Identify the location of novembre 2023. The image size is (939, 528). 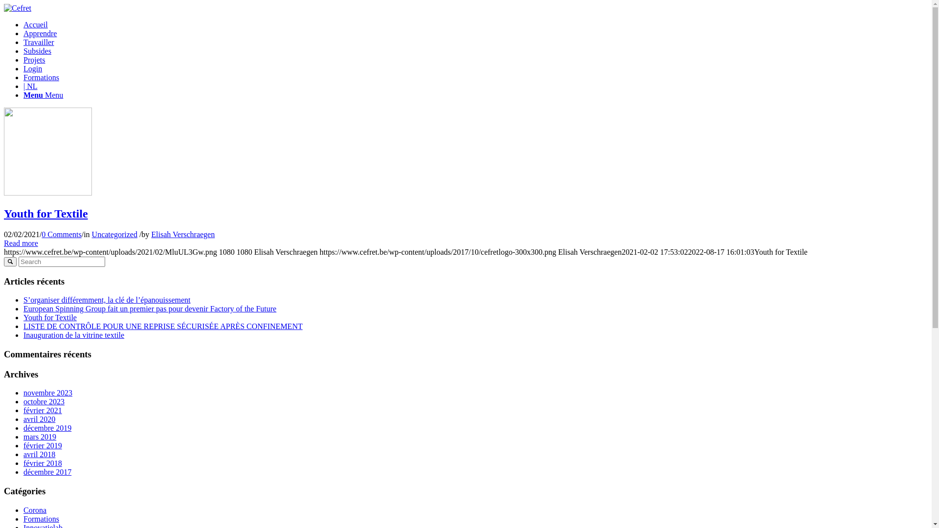
(48, 393).